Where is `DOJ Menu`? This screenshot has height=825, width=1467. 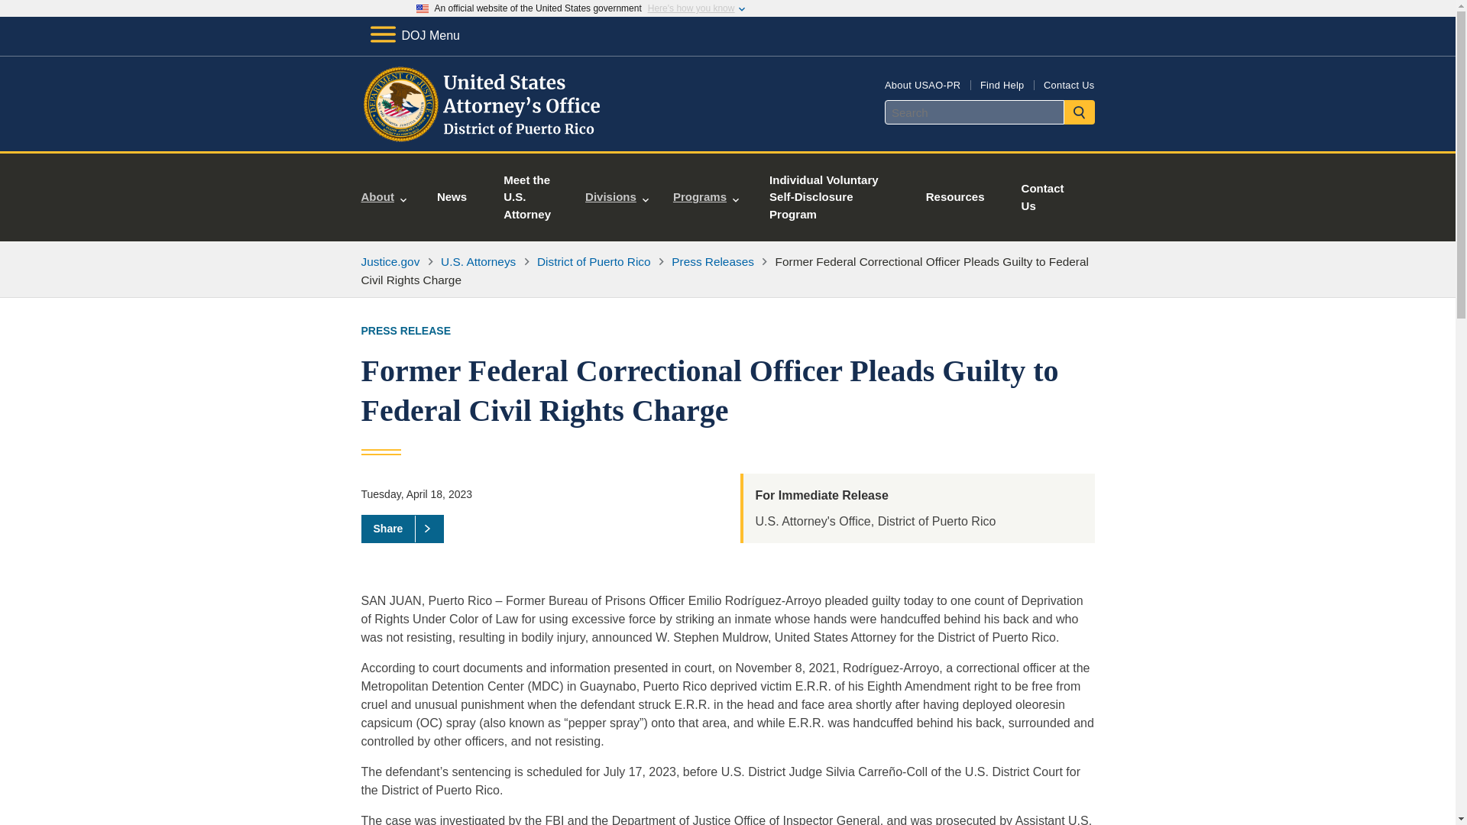
DOJ Menu is located at coordinates (414, 35).